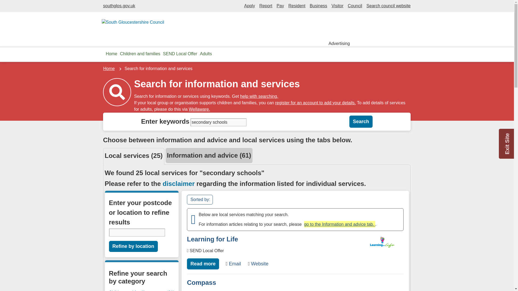  I want to click on Visitor, so click(337, 6).